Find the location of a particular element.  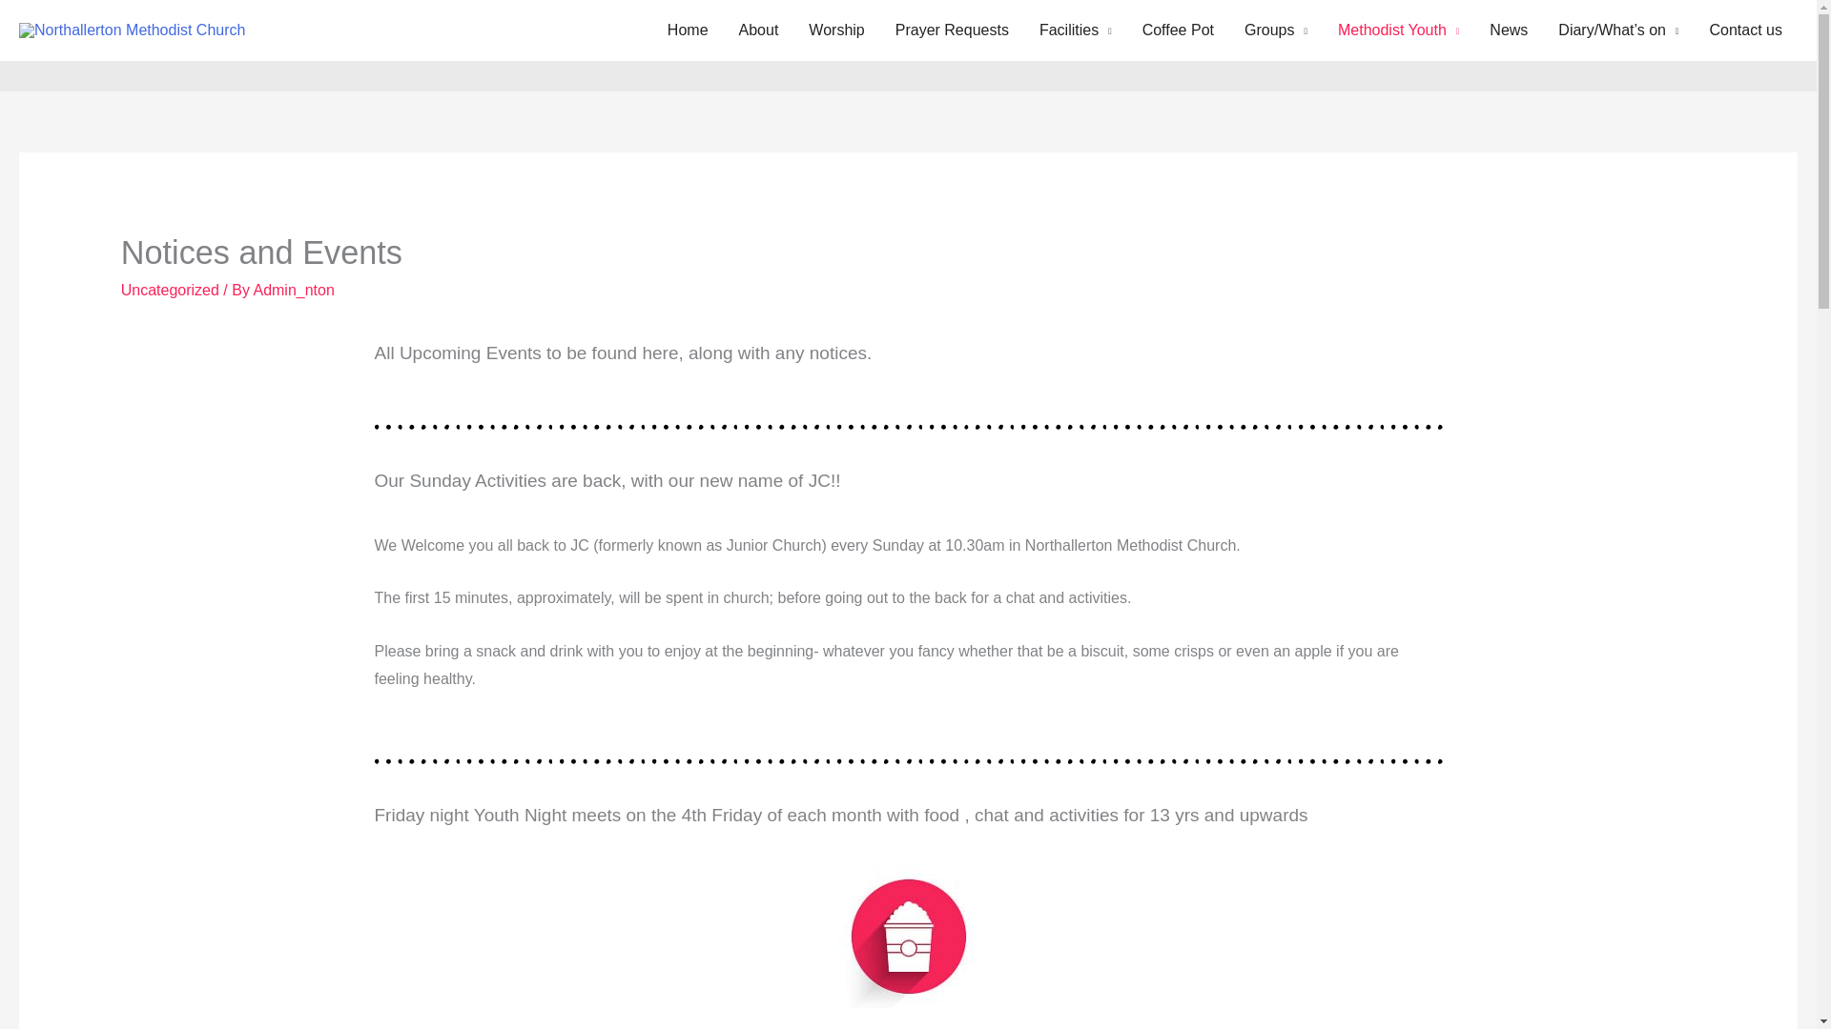

About is located at coordinates (759, 30).